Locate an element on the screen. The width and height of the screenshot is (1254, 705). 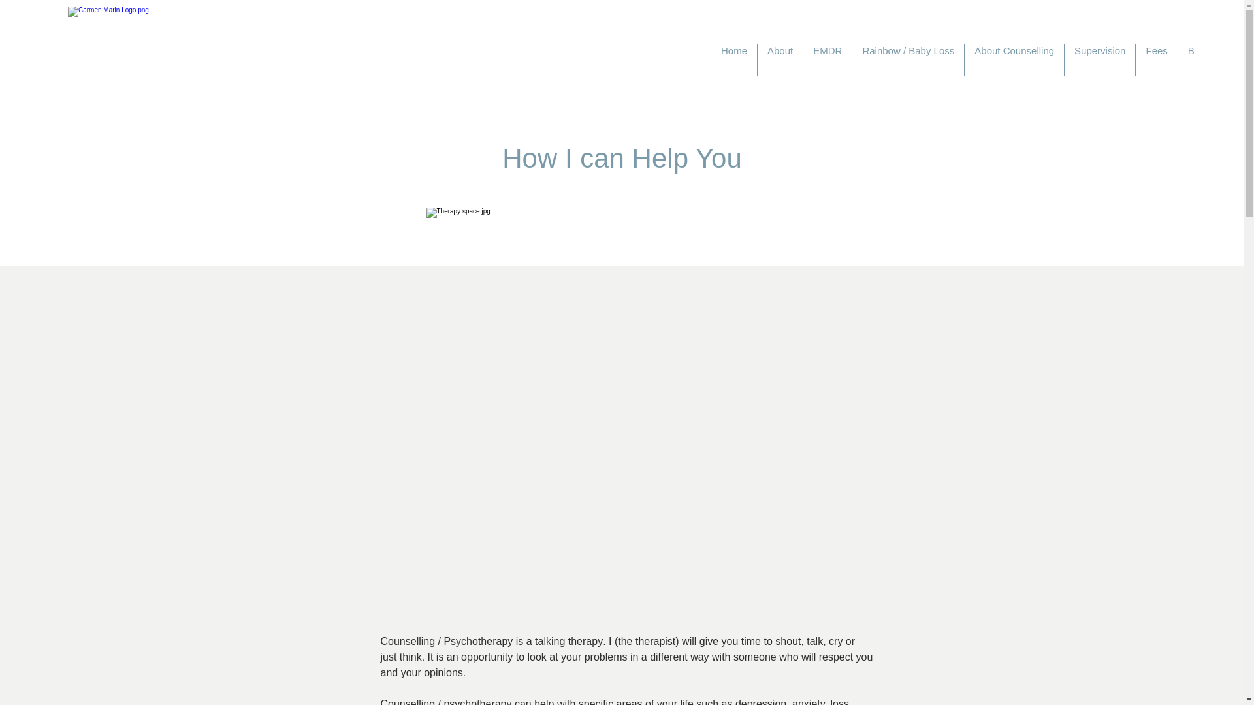
EMDR is located at coordinates (827, 59).